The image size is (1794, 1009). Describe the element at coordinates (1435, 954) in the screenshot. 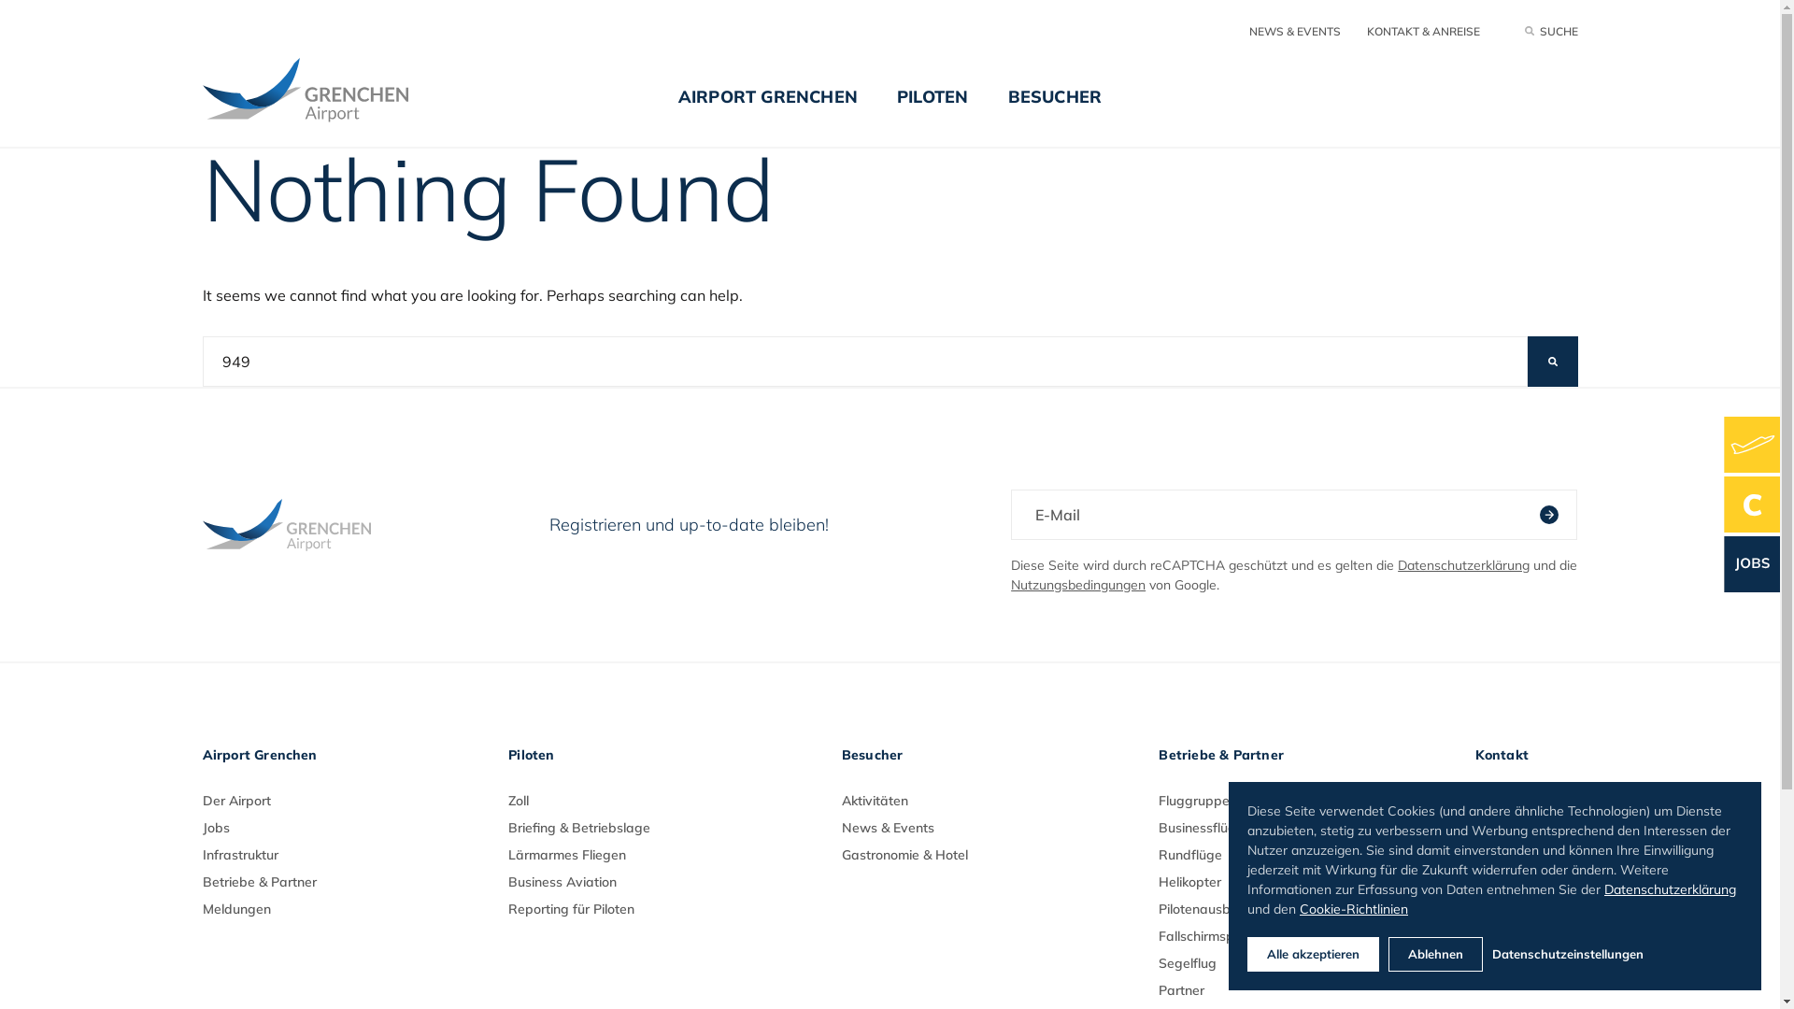

I see `Ablehnen` at that location.